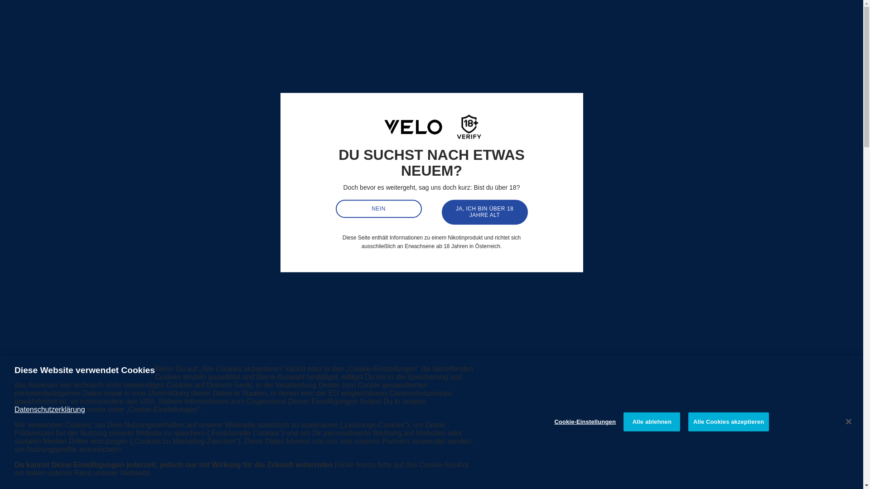  I want to click on POP TUCK FEEL, so click(249, 47).